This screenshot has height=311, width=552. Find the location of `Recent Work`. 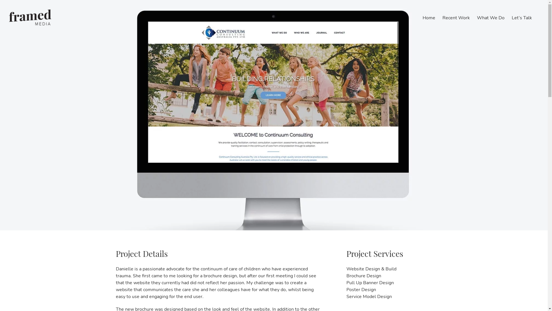

Recent Work is located at coordinates (456, 18).